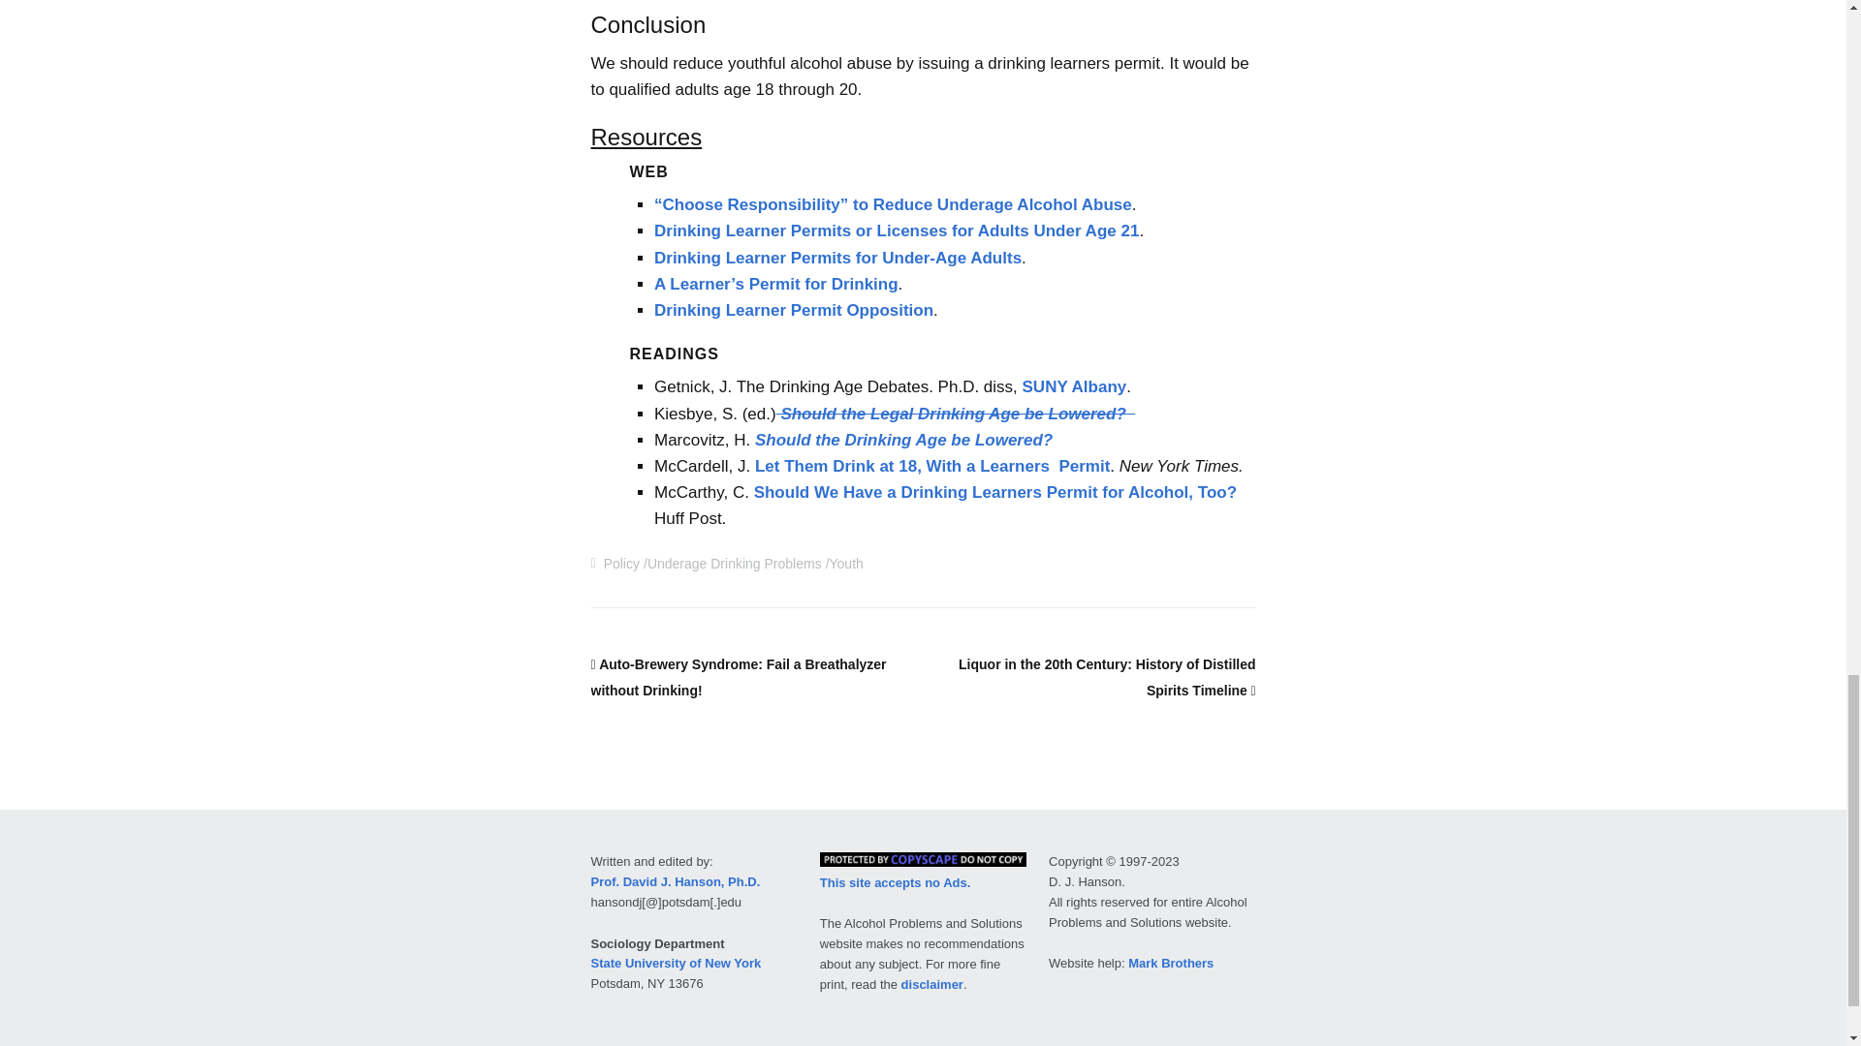  I want to click on This site accepts no Ads., so click(896, 882).